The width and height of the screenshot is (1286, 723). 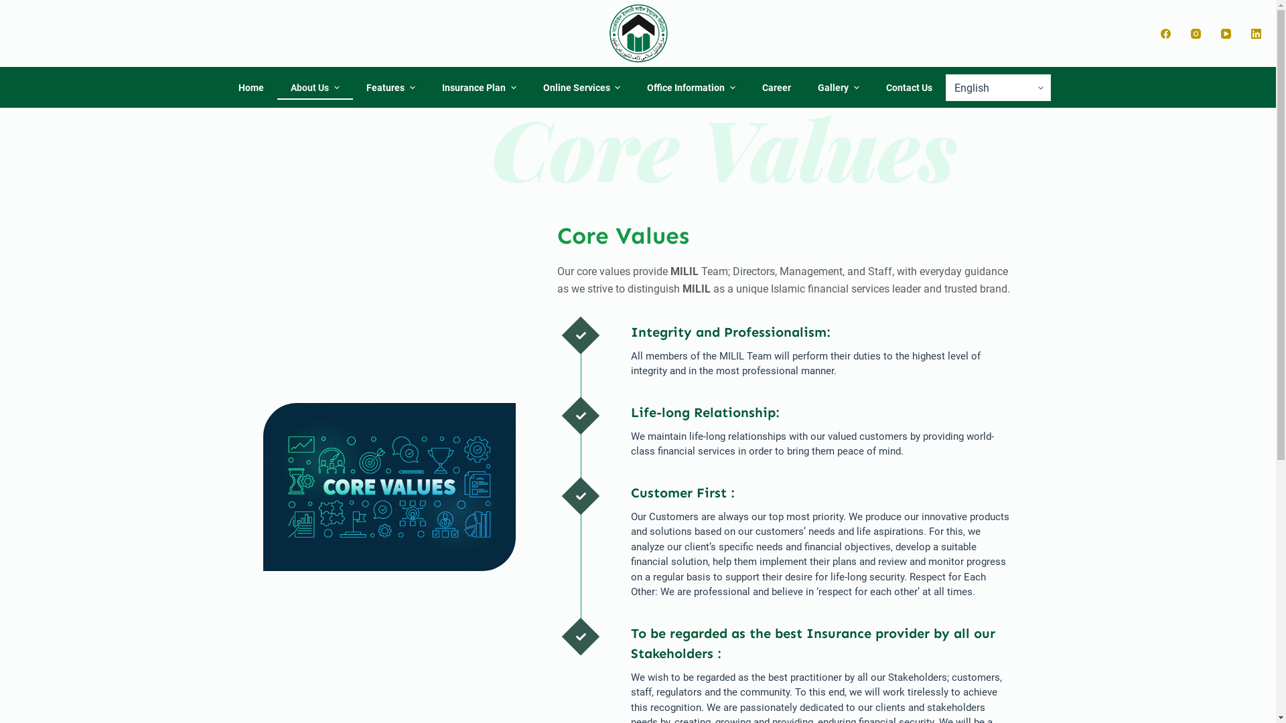 I want to click on Insurance Plan, so click(x=480, y=88).